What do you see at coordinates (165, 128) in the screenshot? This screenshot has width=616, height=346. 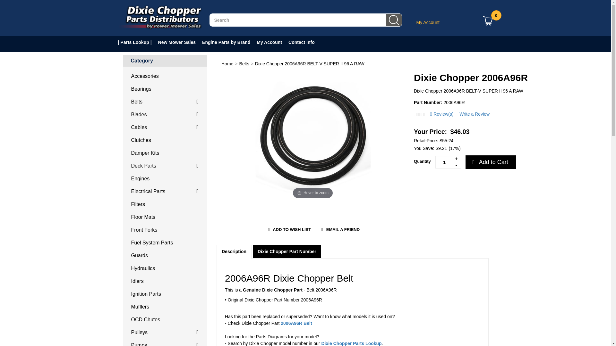 I see `Cables` at bounding box center [165, 128].